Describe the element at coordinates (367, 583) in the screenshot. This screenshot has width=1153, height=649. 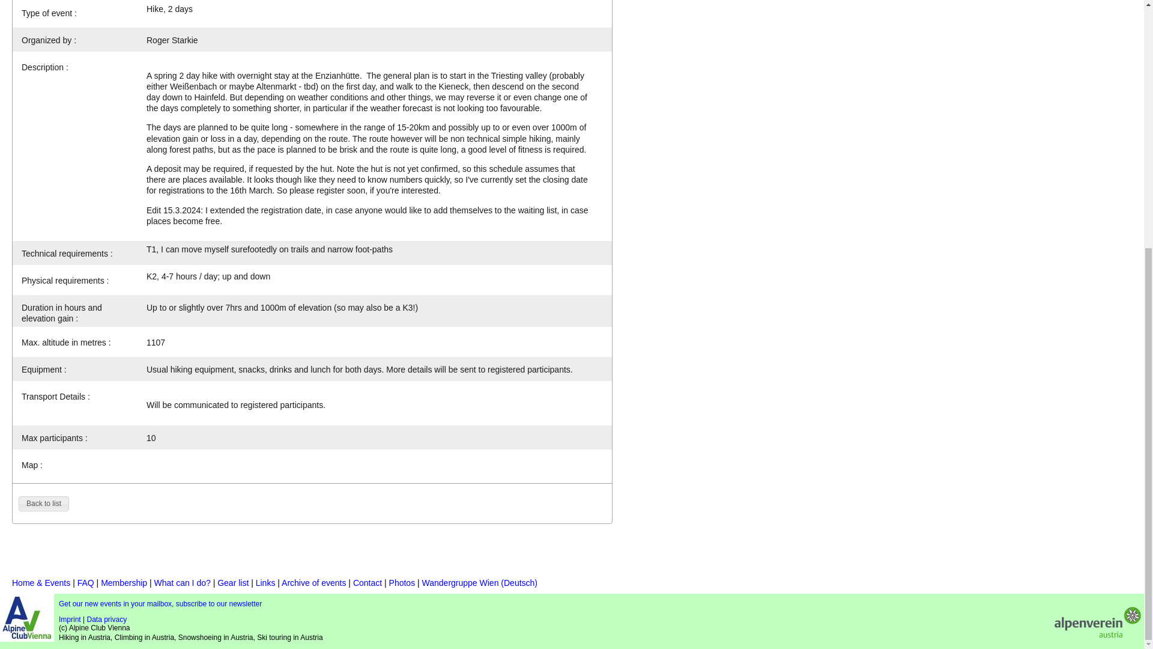
I see `Contact` at that location.